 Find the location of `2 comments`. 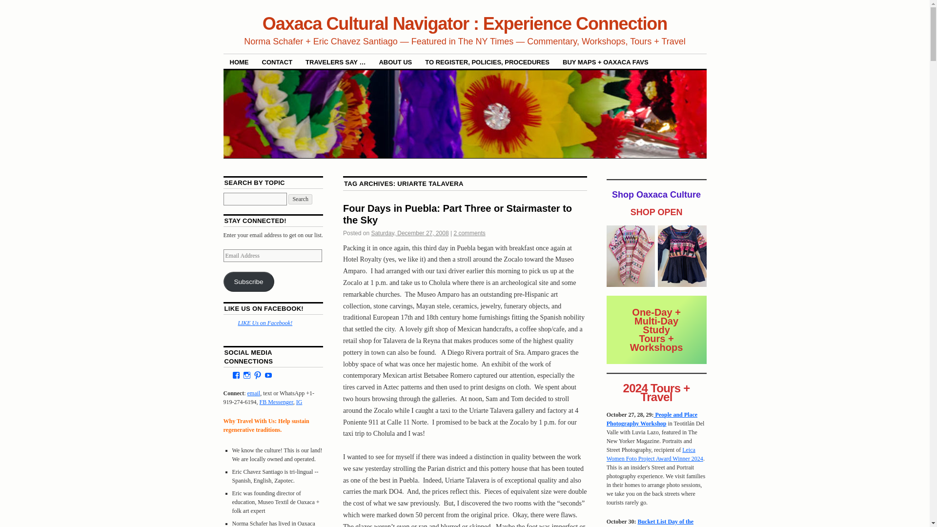

2 comments is located at coordinates (469, 233).